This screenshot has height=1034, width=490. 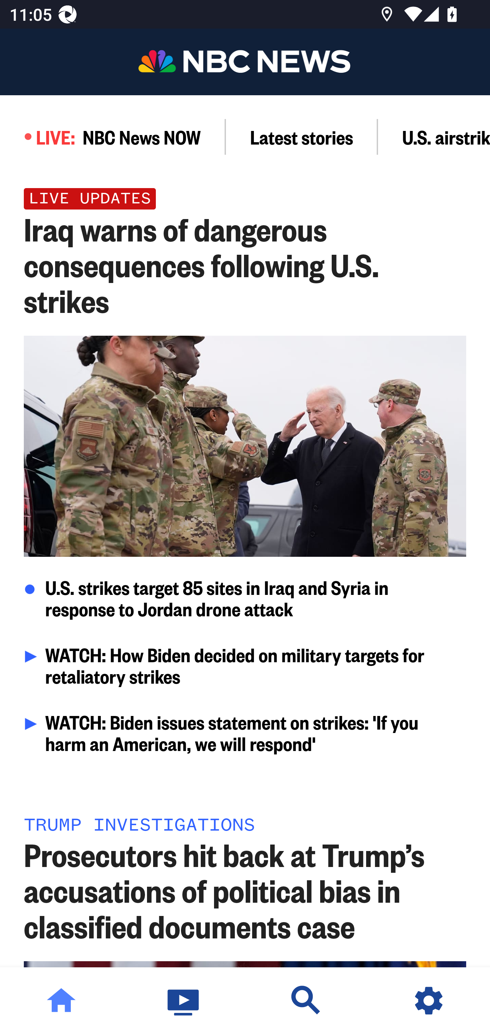 What do you see at coordinates (184, 1001) in the screenshot?
I see `Watch` at bounding box center [184, 1001].